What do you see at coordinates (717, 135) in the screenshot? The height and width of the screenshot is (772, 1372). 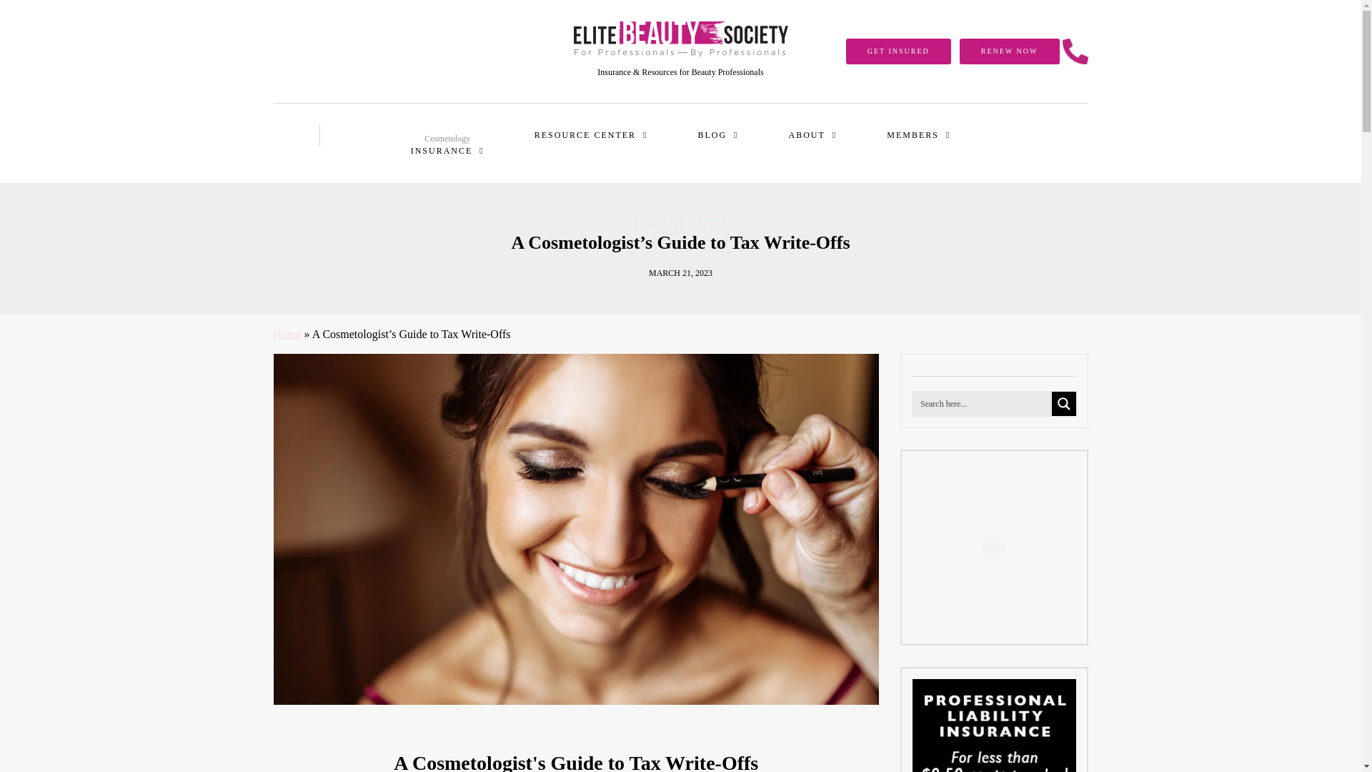 I see `RESOURCE CENTER` at bounding box center [717, 135].